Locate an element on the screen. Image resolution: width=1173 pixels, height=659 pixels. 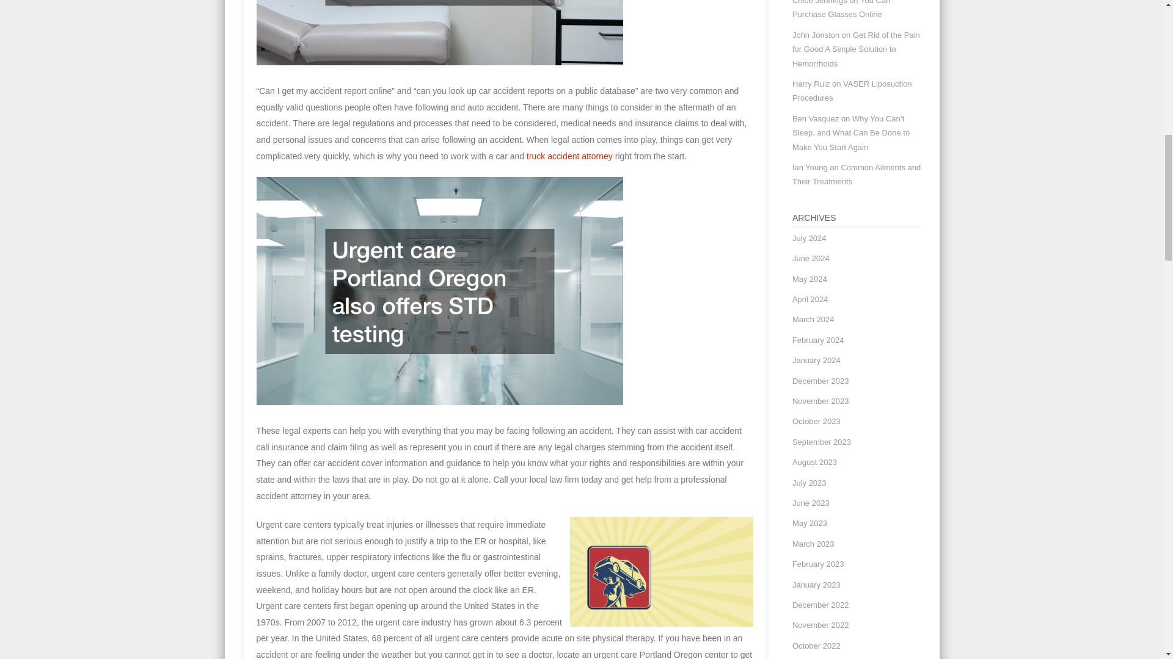
Common Ailments and Their Treatments is located at coordinates (857, 174).